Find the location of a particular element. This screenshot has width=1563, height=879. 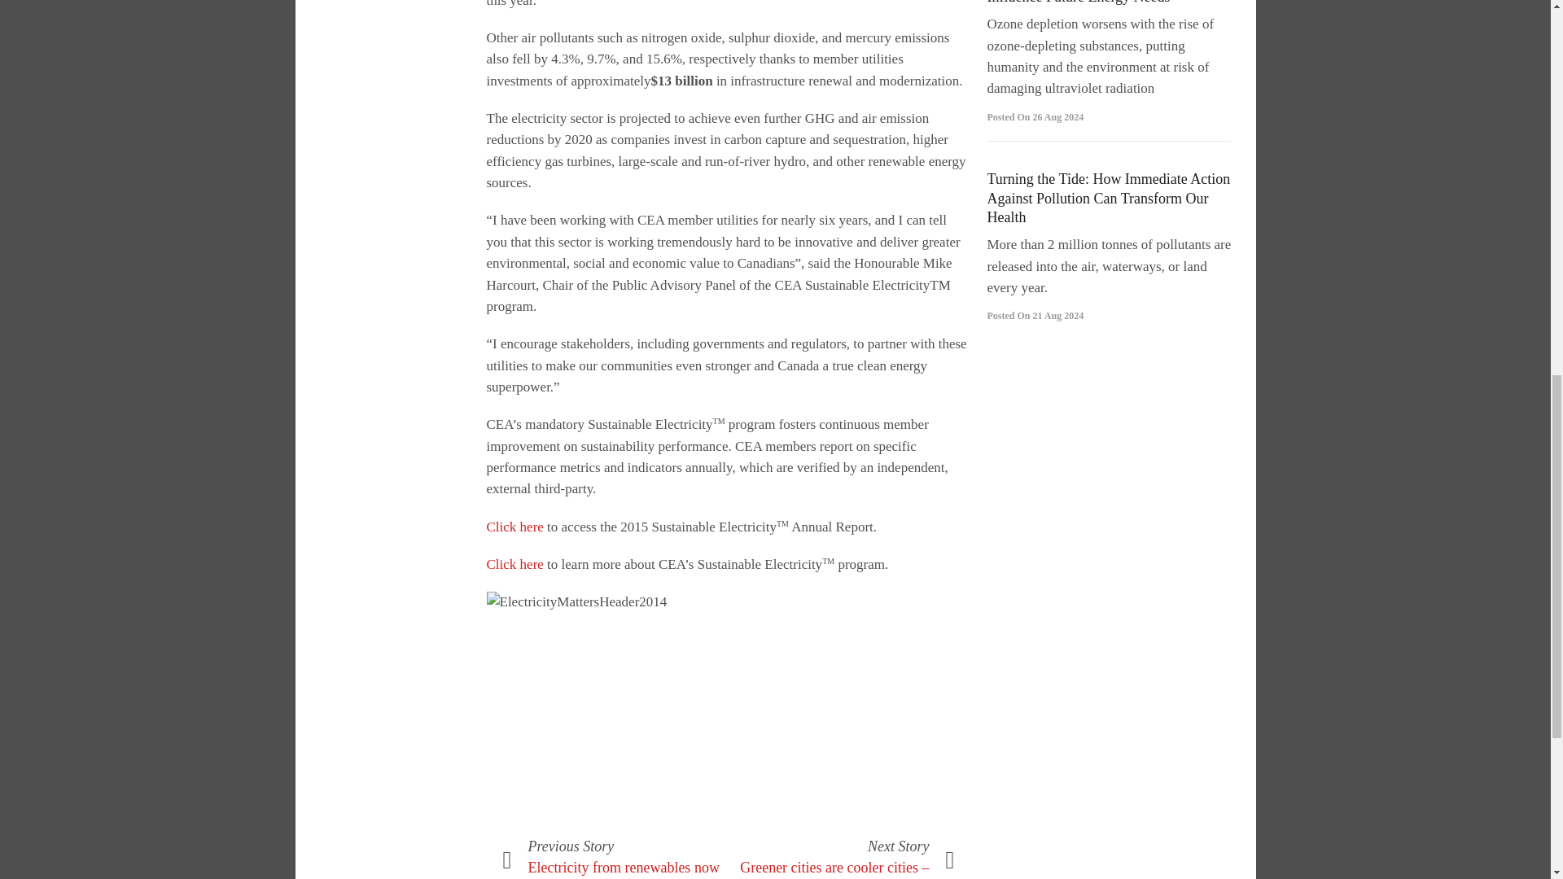

Click here is located at coordinates (514, 564).